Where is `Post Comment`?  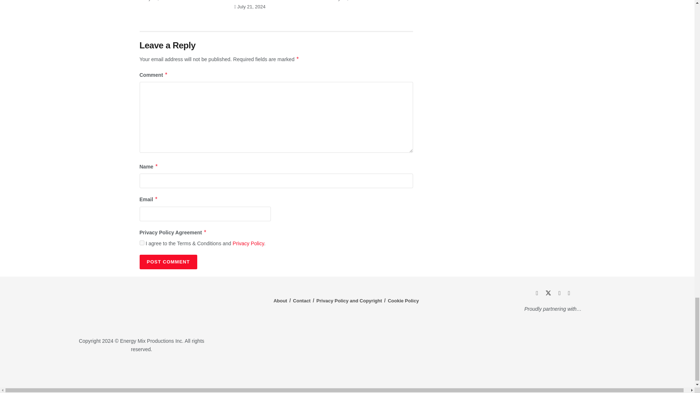
Post Comment is located at coordinates (168, 262).